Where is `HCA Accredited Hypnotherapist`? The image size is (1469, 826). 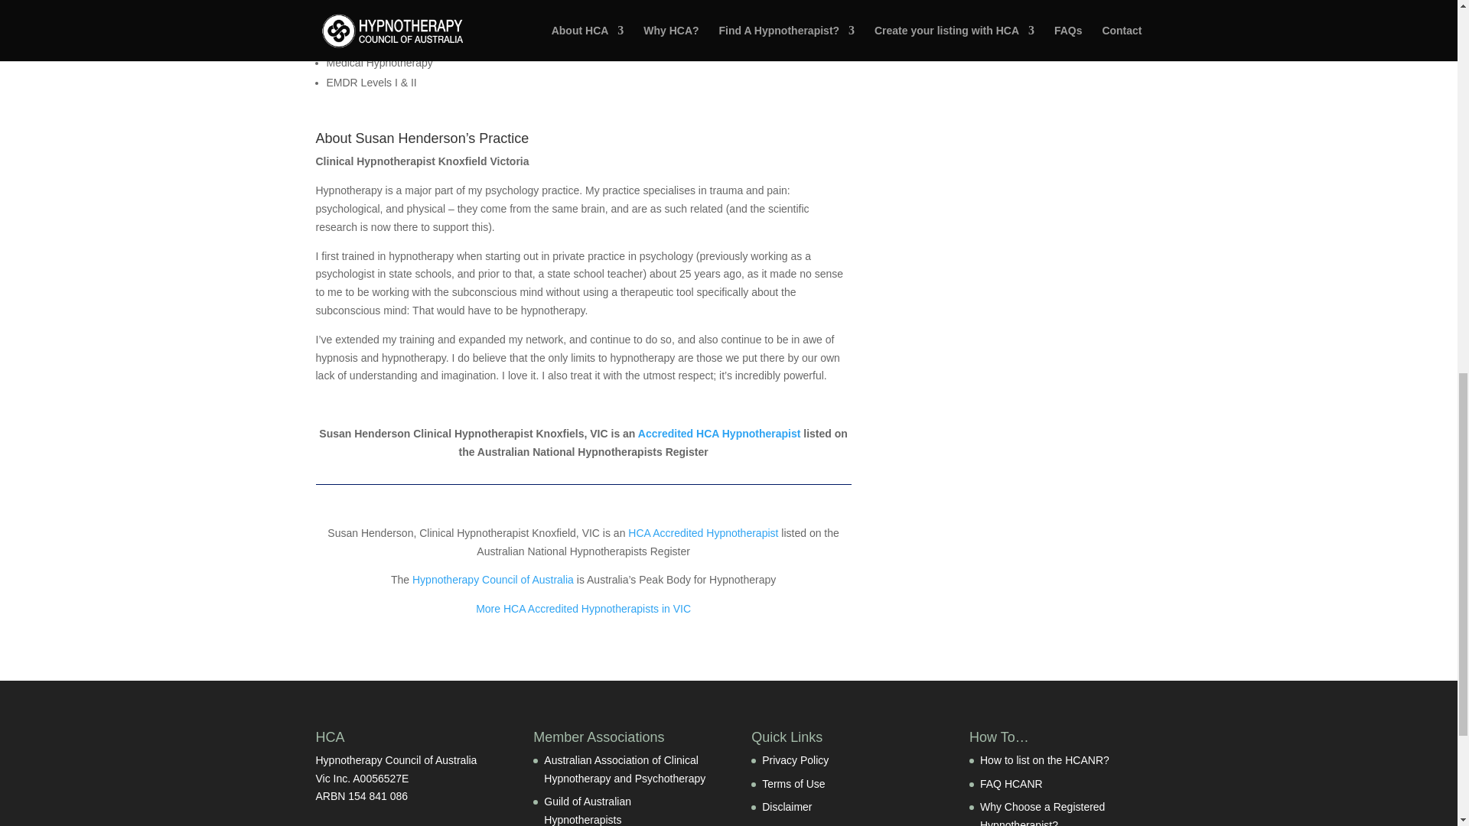
HCA Accredited Hypnotherapist is located at coordinates (703, 533).